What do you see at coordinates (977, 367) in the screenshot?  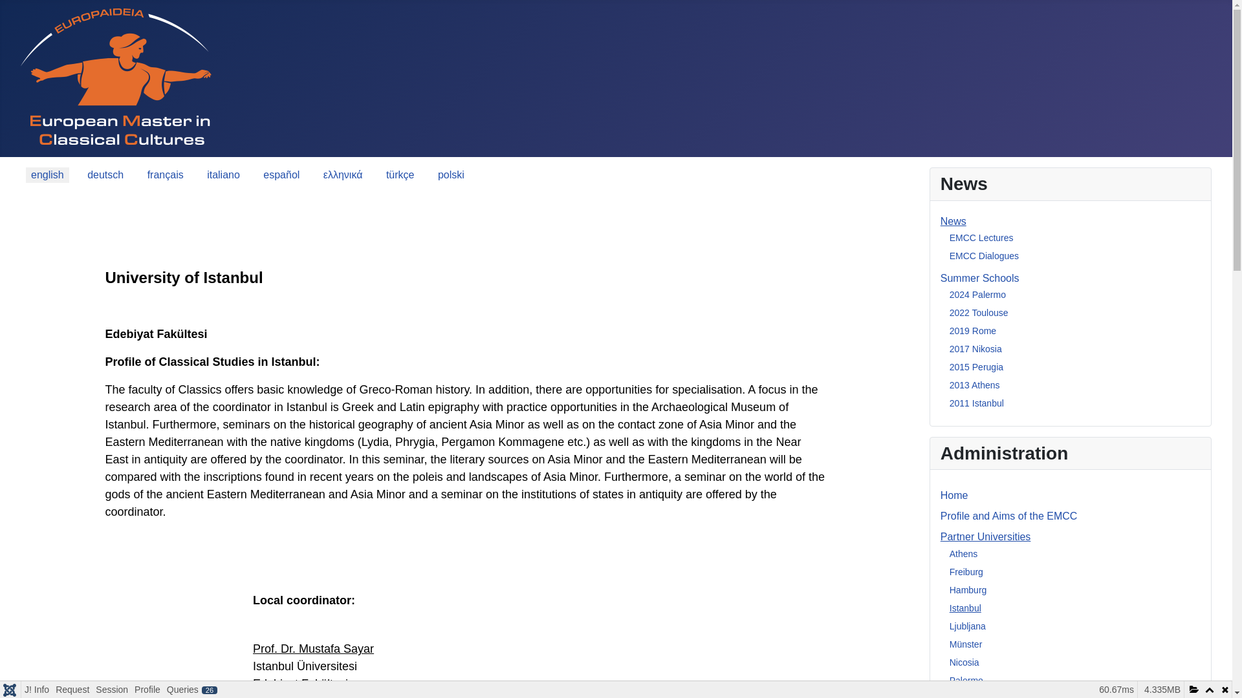 I see `2015 Perugia` at bounding box center [977, 367].